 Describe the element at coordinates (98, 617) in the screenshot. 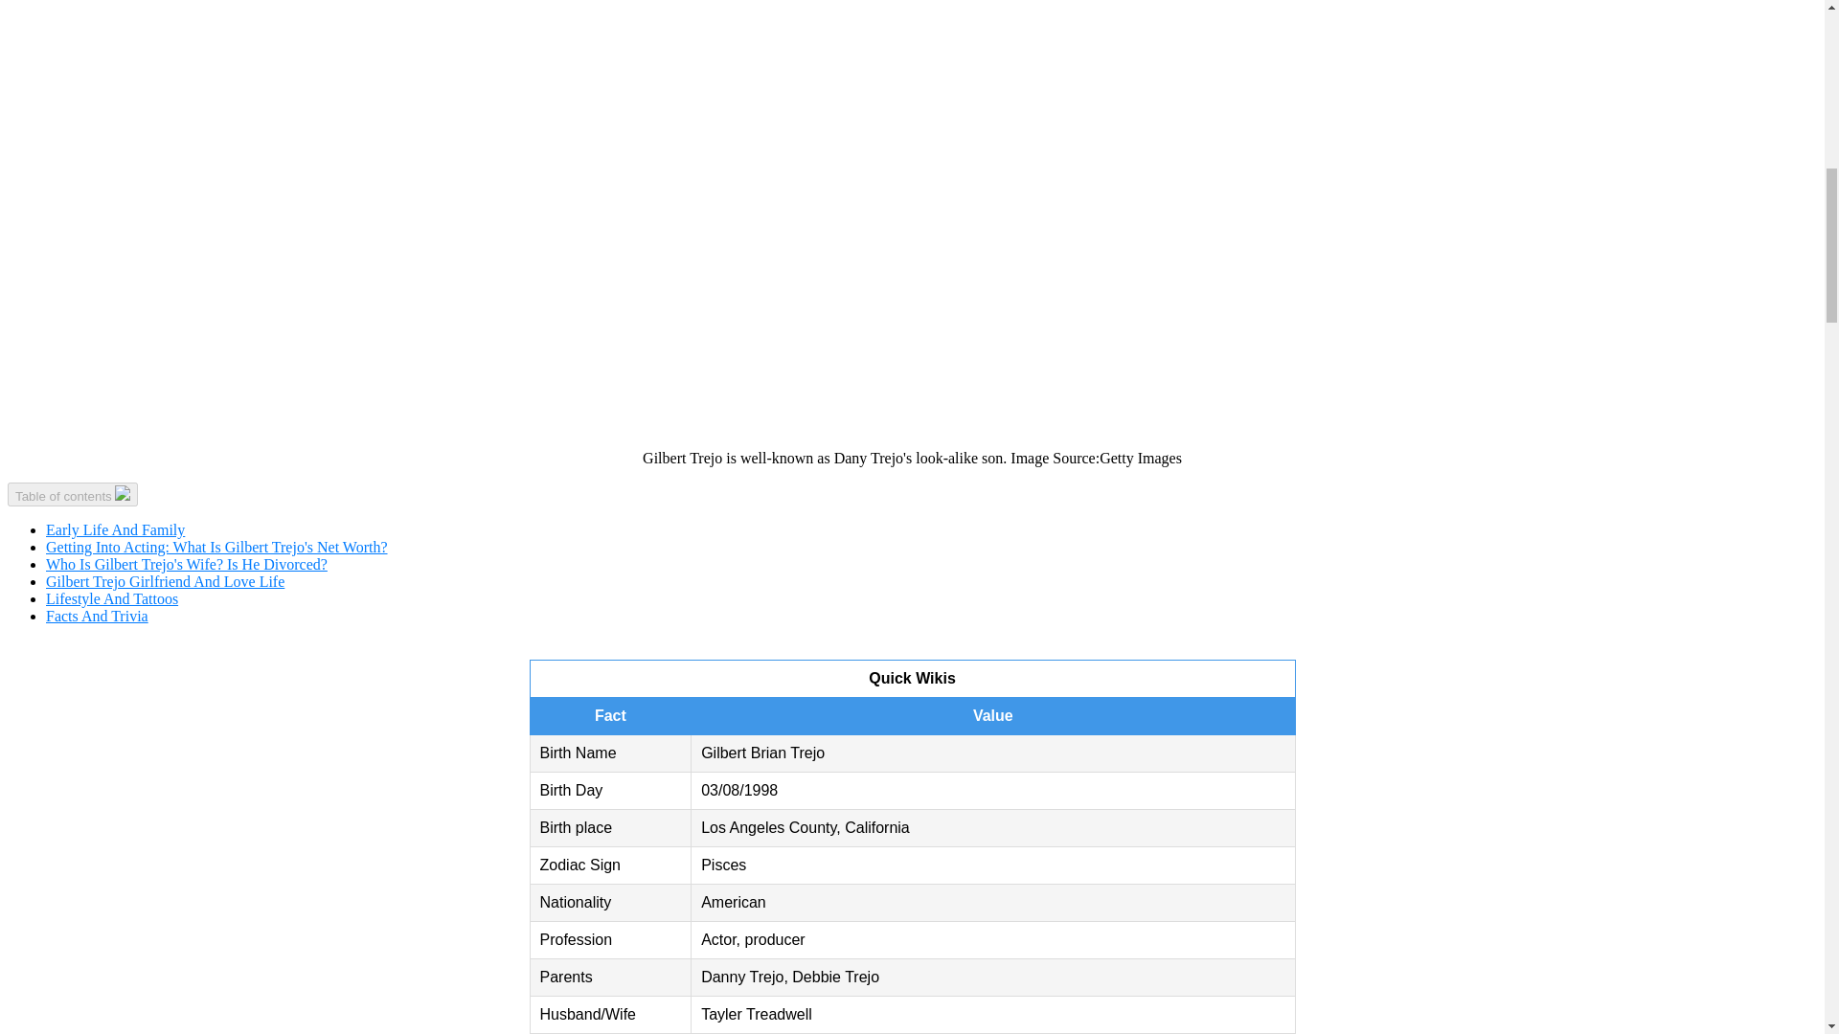

I see `Facts And Trivia` at that location.